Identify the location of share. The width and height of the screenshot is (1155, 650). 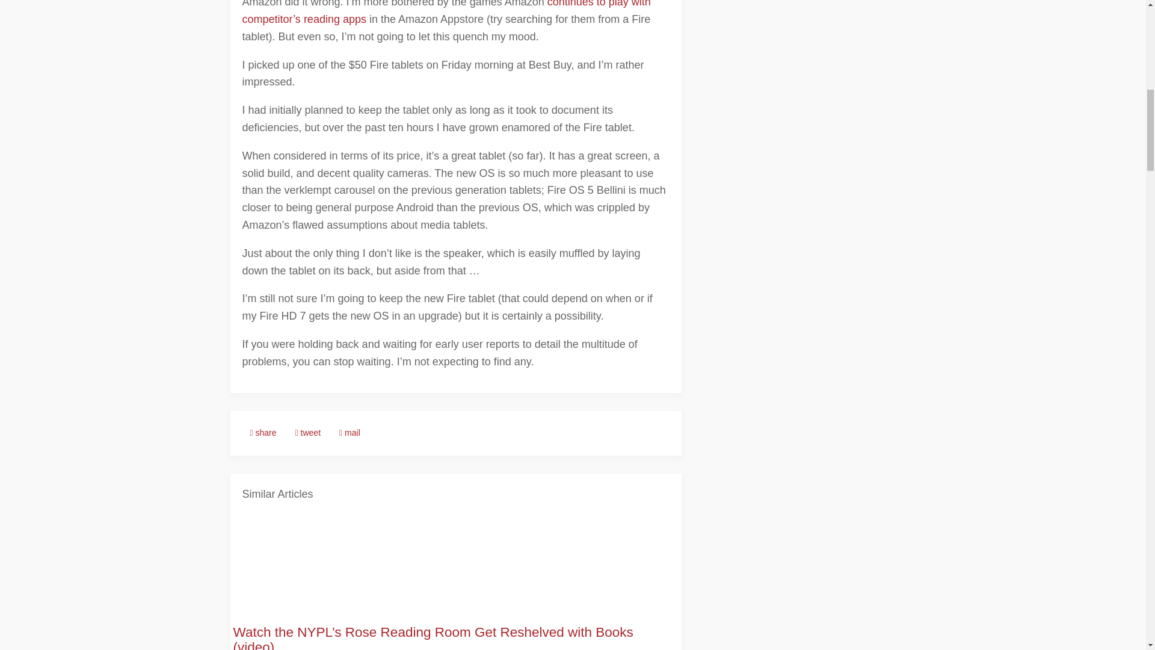
(262, 433).